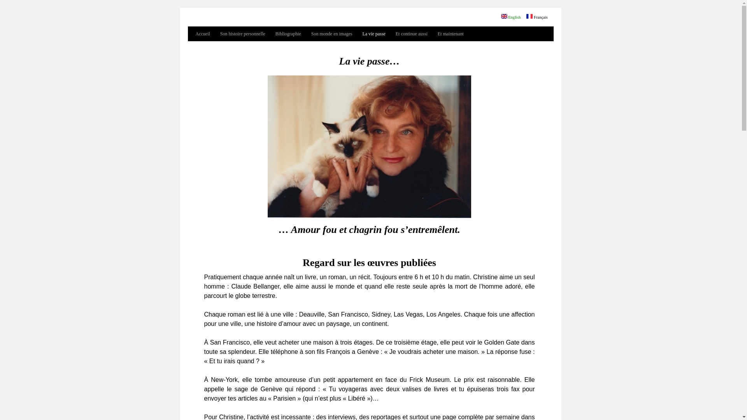 The height and width of the screenshot is (420, 747). What do you see at coordinates (243, 34) in the screenshot?
I see `Son histoire personnelle` at bounding box center [243, 34].